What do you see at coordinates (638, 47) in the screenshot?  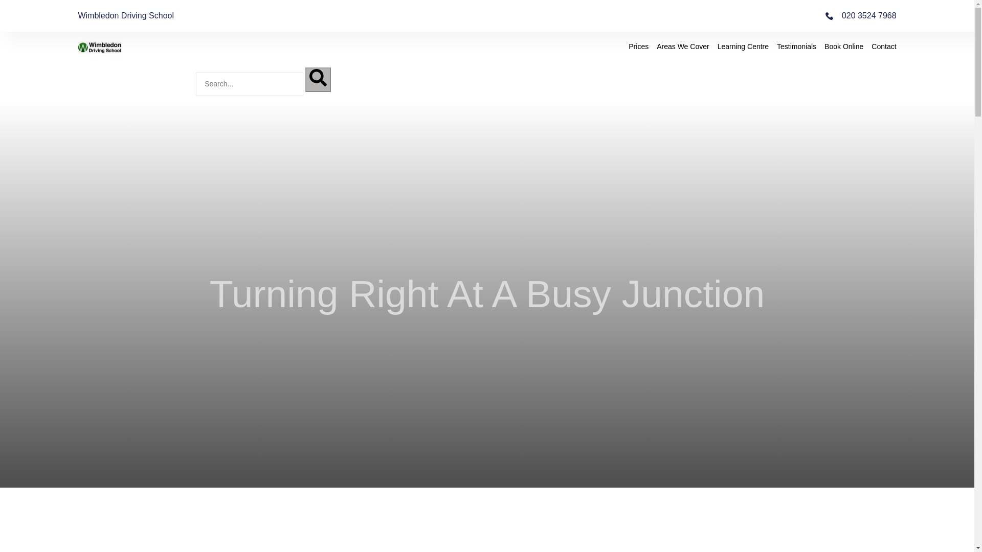 I see `Prices` at bounding box center [638, 47].